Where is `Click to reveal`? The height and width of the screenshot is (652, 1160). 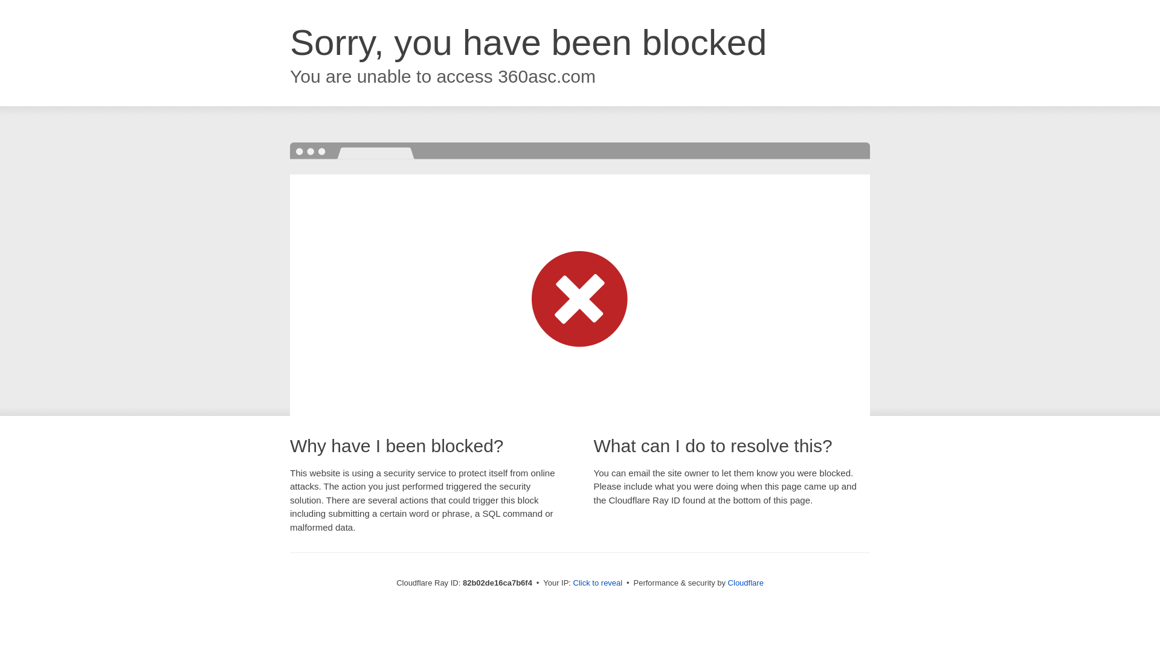 Click to reveal is located at coordinates (598, 583).